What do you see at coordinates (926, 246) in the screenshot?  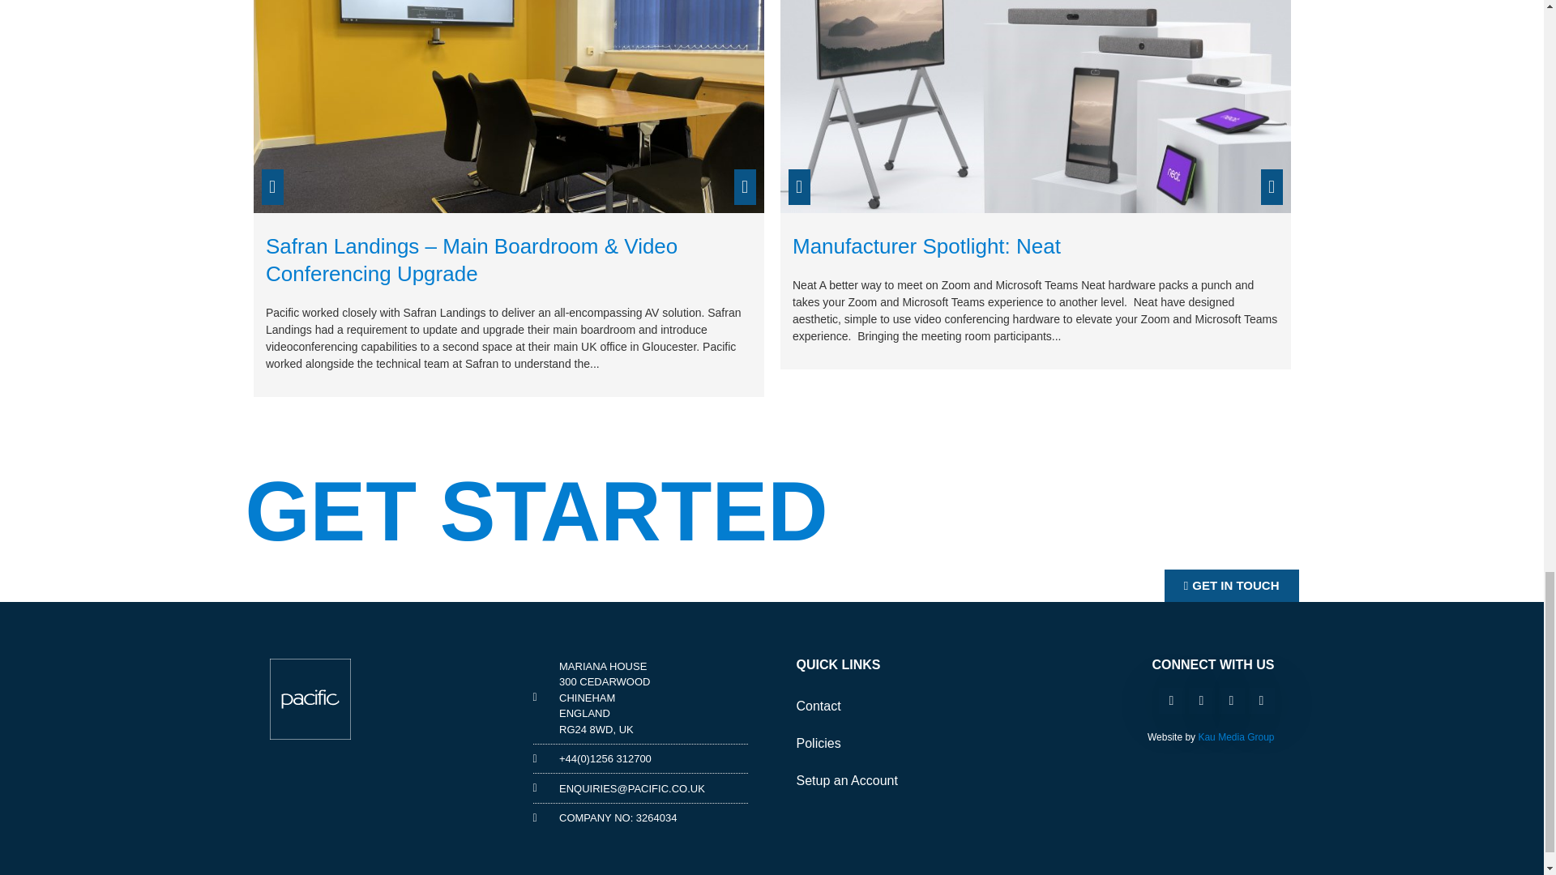 I see `Manufacturer Spotlight: Neat` at bounding box center [926, 246].